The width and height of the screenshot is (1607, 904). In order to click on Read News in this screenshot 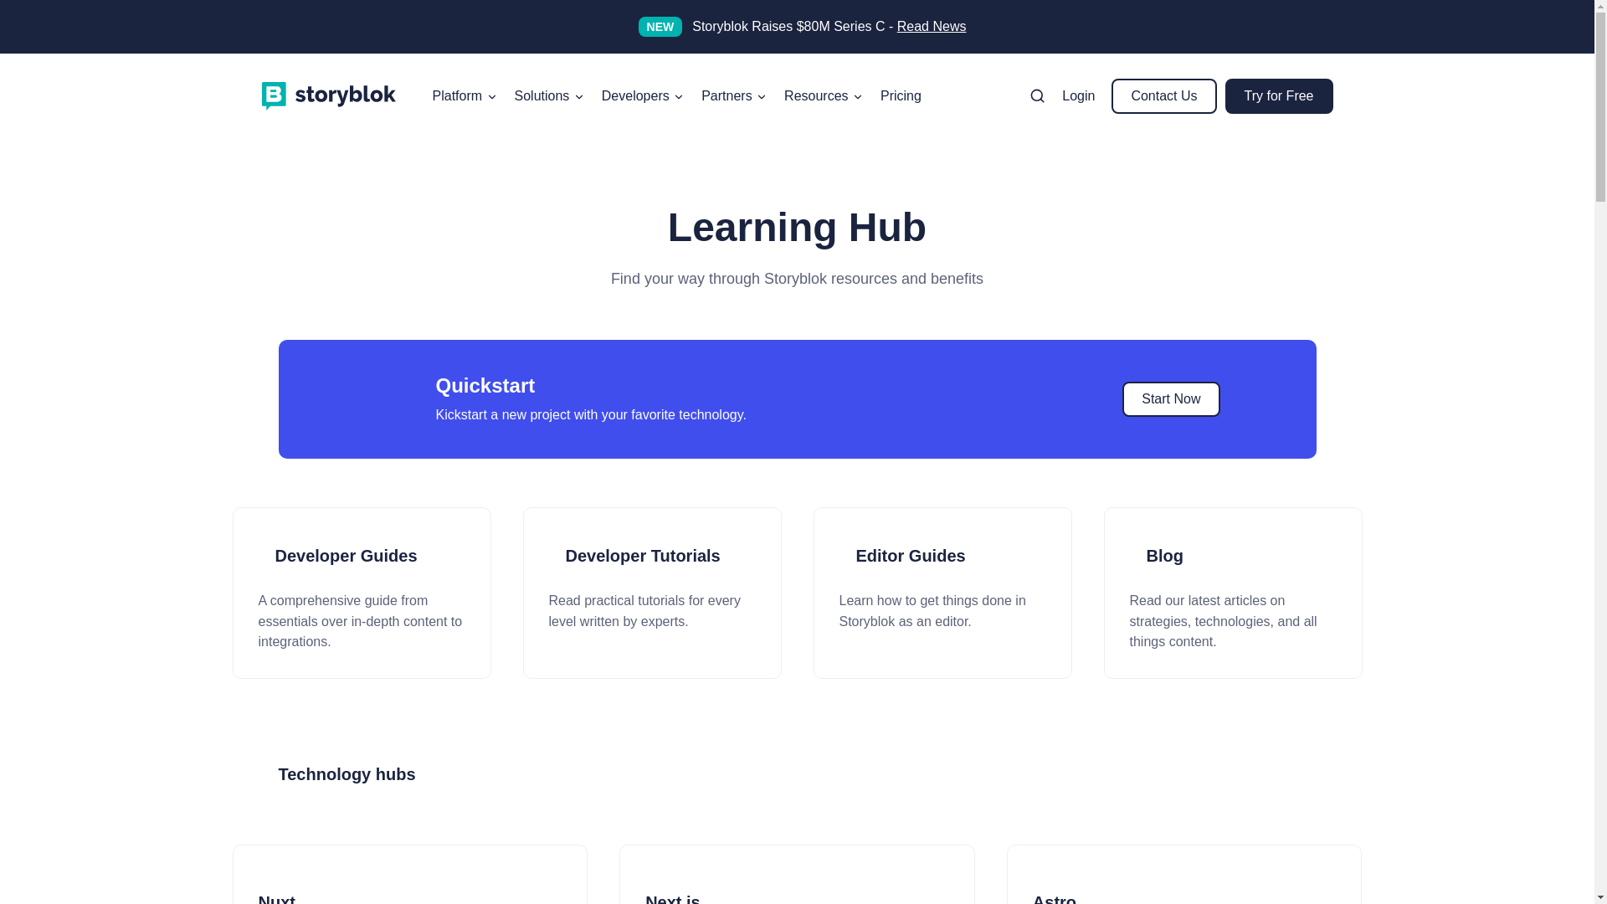, I will do `click(932, 25)`.